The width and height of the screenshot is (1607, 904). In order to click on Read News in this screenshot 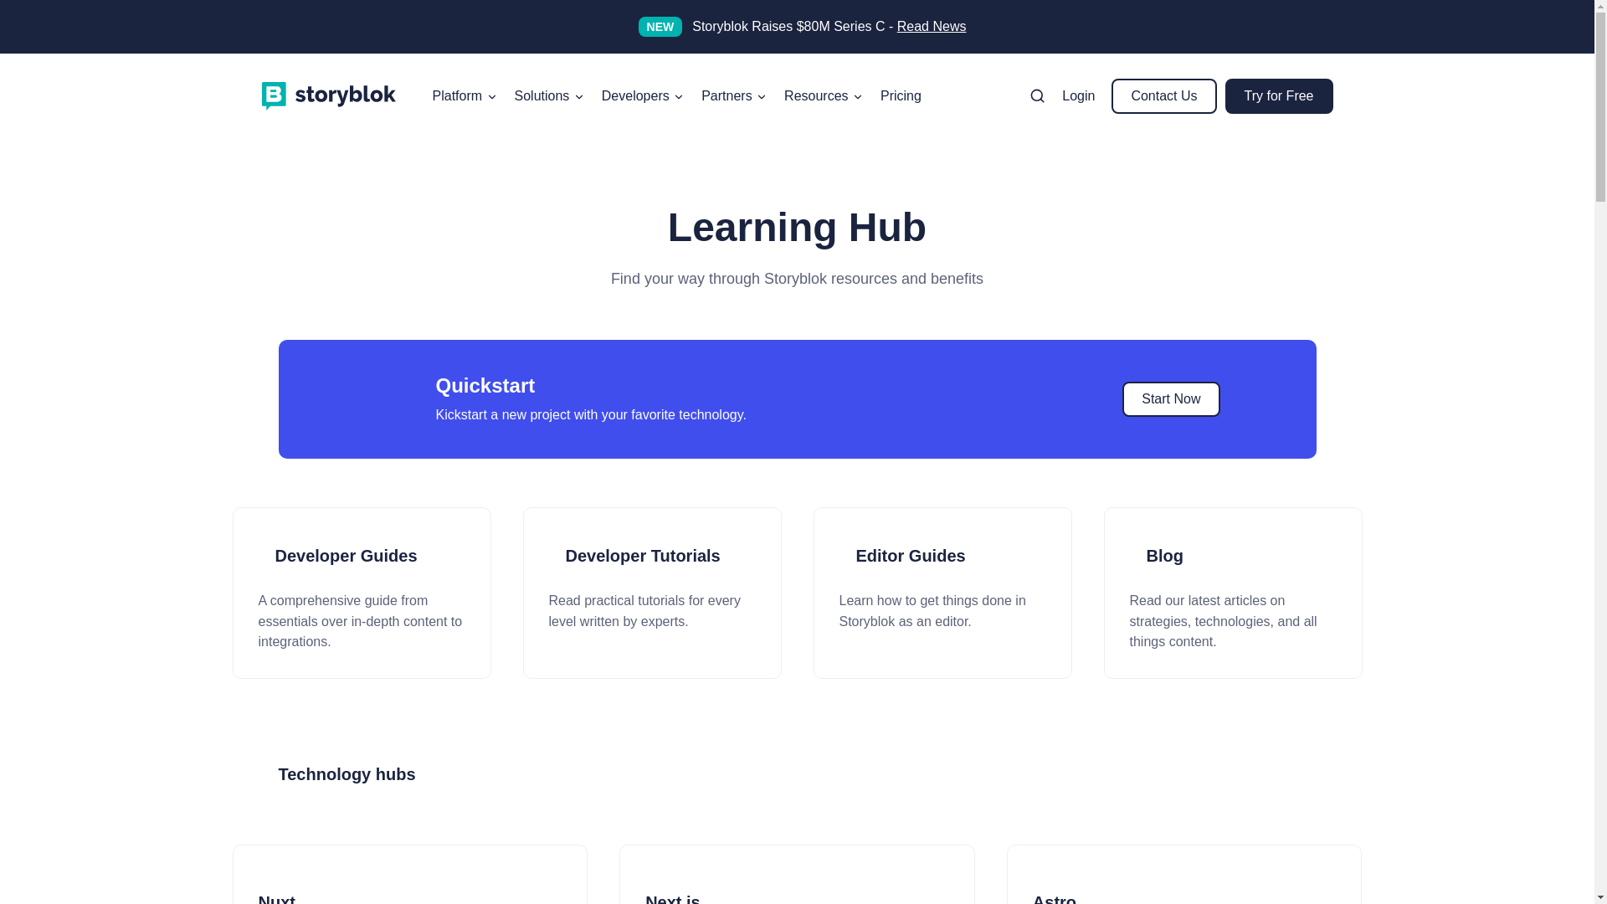, I will do `click(932, 25)`.